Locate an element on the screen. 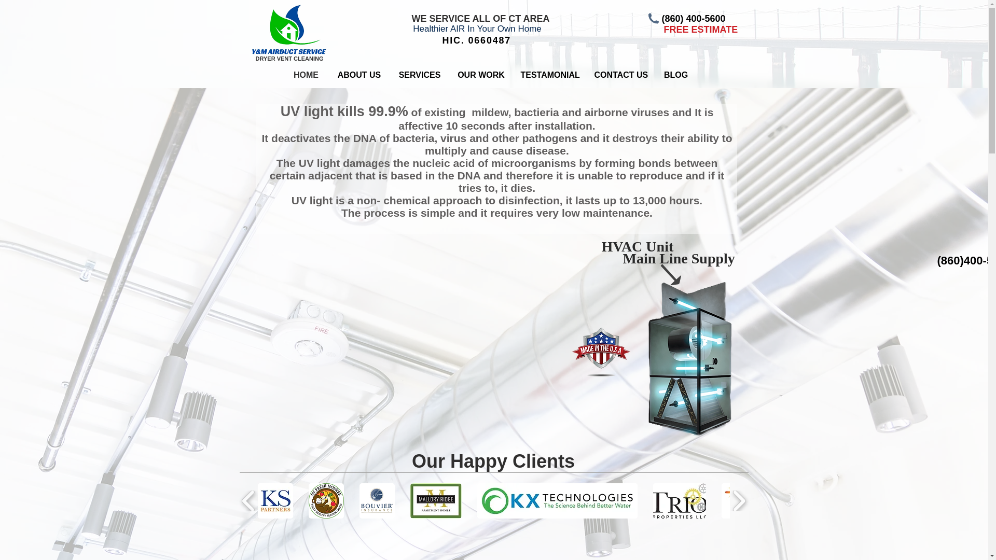  kisspng-united-states-logo-made-in-usa-m is located at coordinates (601, 353).